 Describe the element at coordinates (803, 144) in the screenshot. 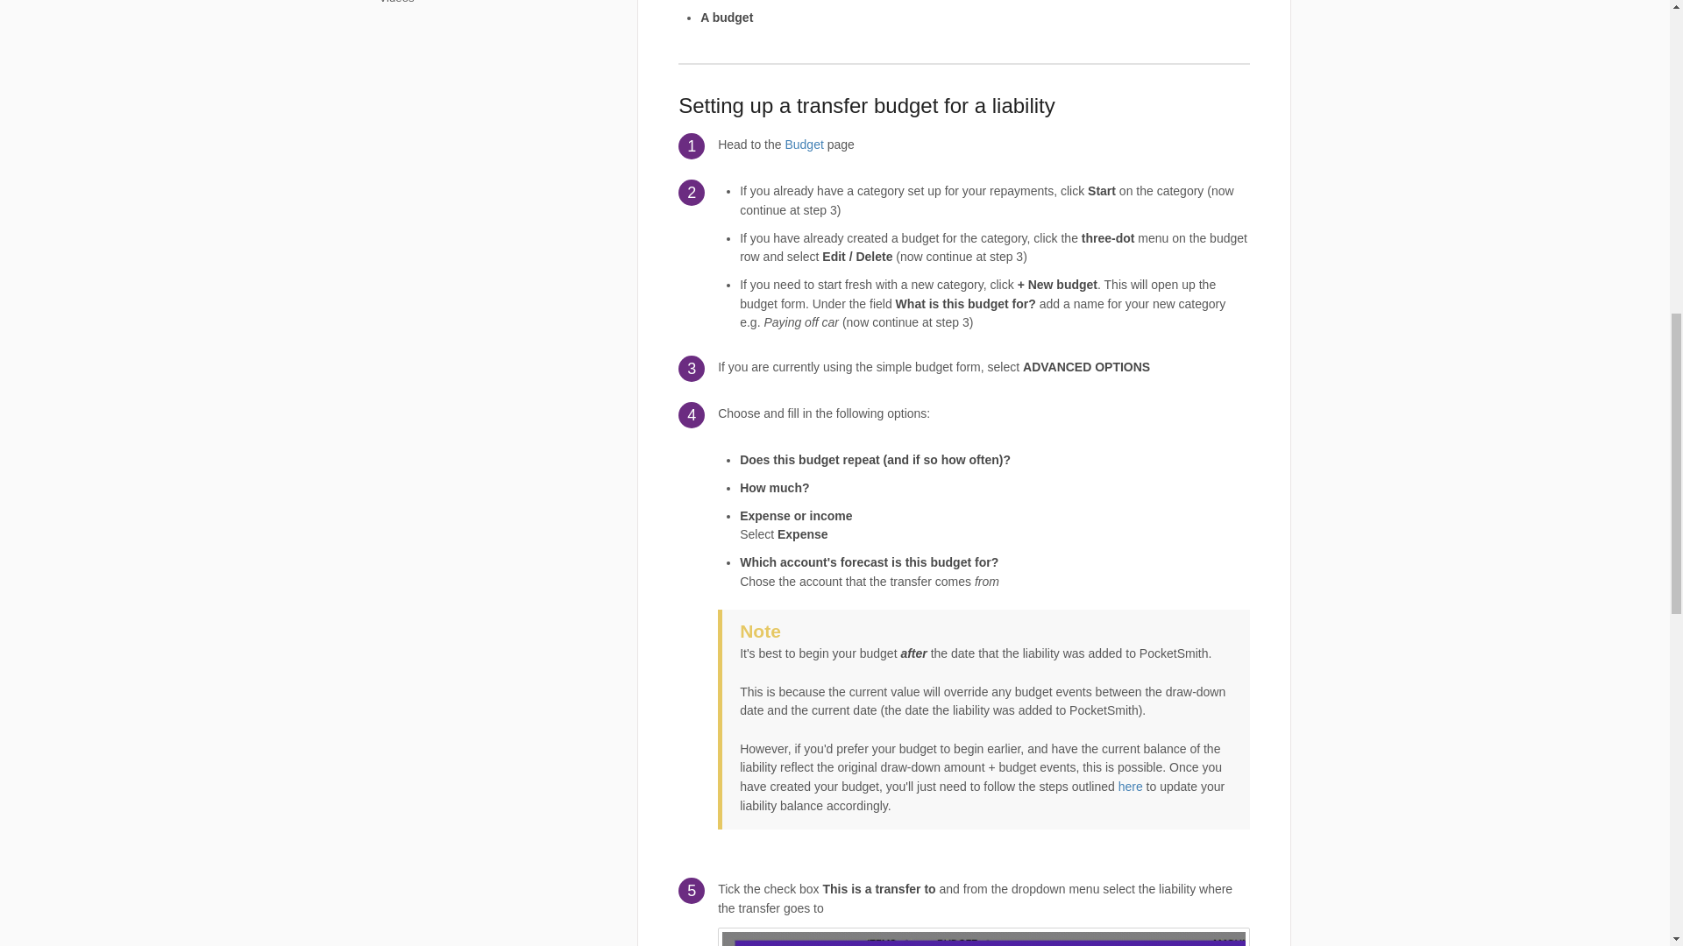

I see `Budget` at that location.